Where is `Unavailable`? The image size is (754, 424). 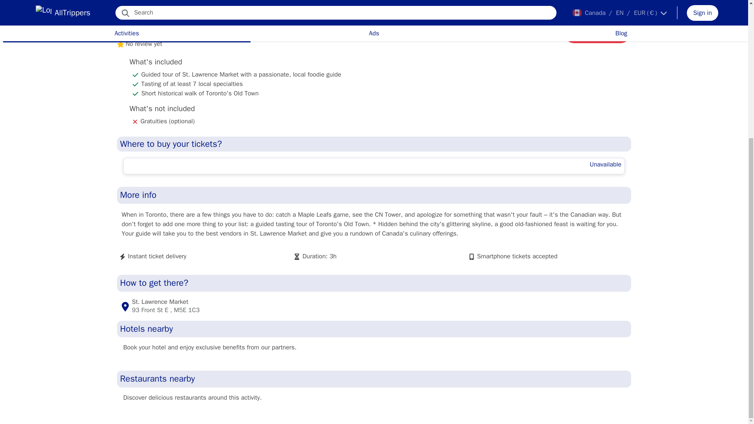
Unavailable is located at coordinates (374, 166).